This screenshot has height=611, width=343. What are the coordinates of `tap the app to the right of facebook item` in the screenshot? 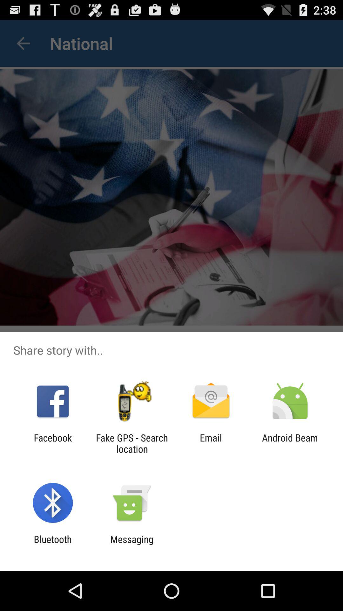 It's located at (132, 443).